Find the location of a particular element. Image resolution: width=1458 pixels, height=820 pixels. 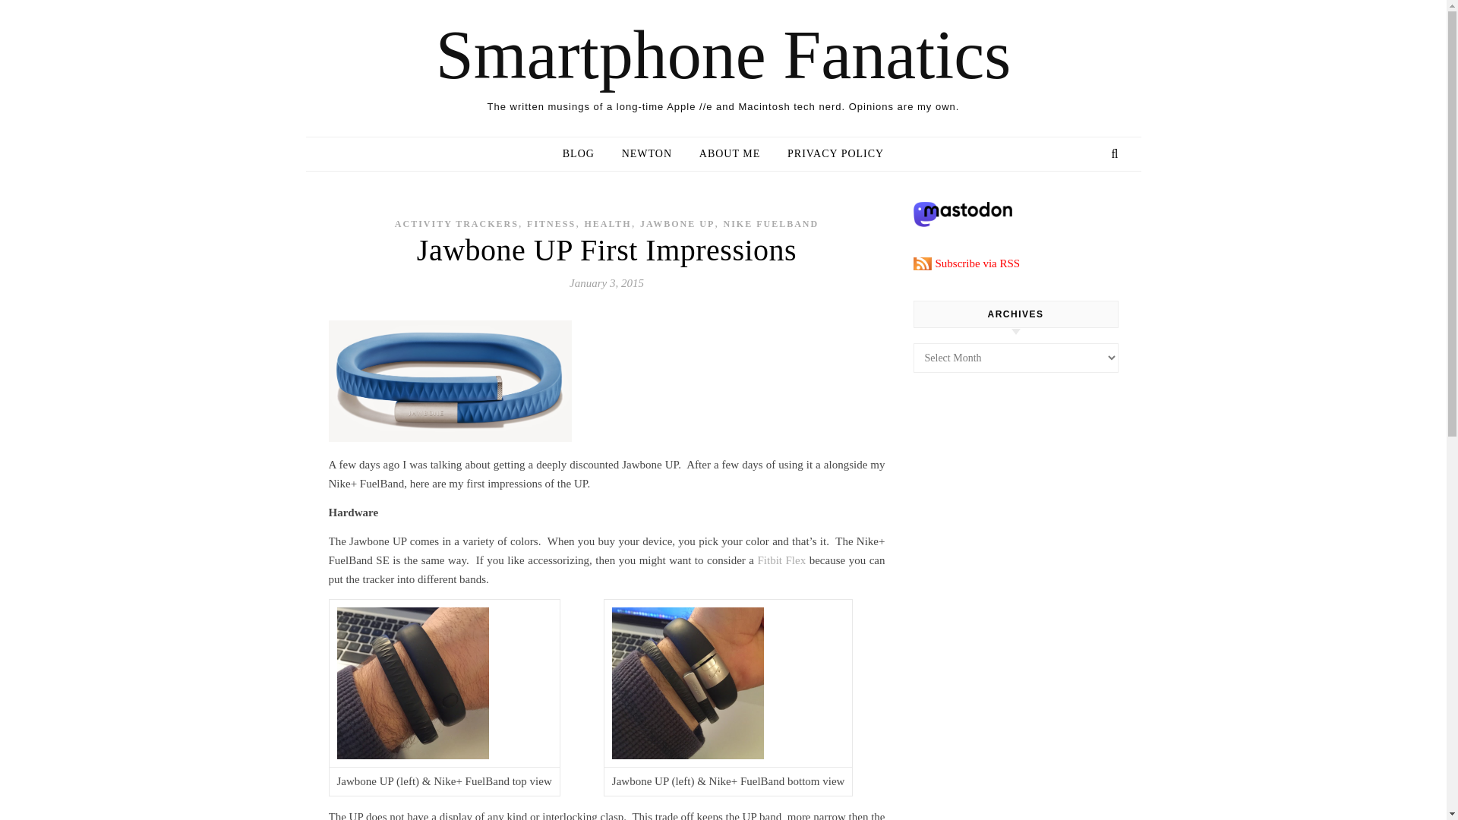

NEWTON is located at coordinates (646, 153).